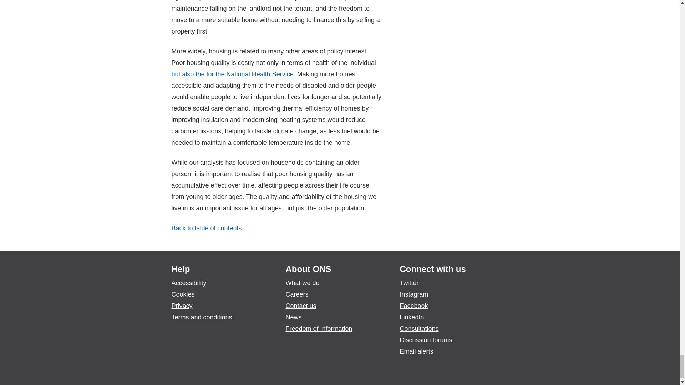 The height and width of the screenshot is (385, 685). What do you see at coordinates (206, 228) in the screenshot?
I see `Back to table of contents` at bounding box center [206, 228].